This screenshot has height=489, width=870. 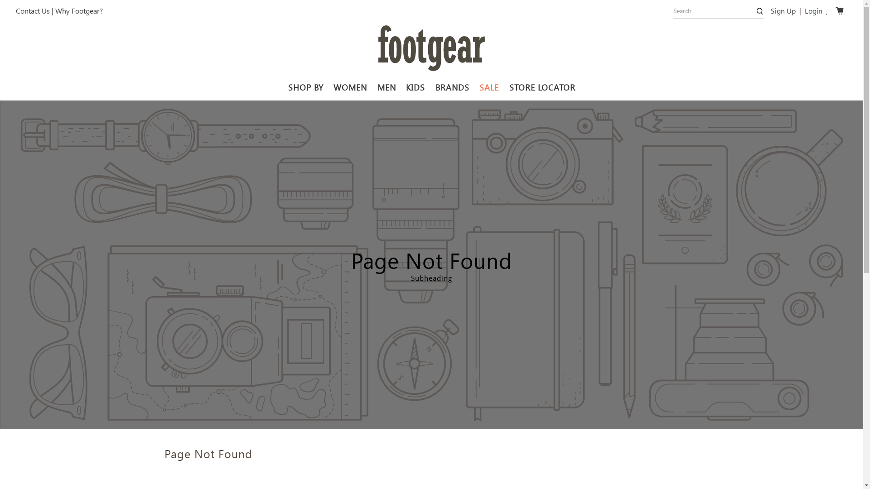 I want to click on Login, so click(x=814, y=11).